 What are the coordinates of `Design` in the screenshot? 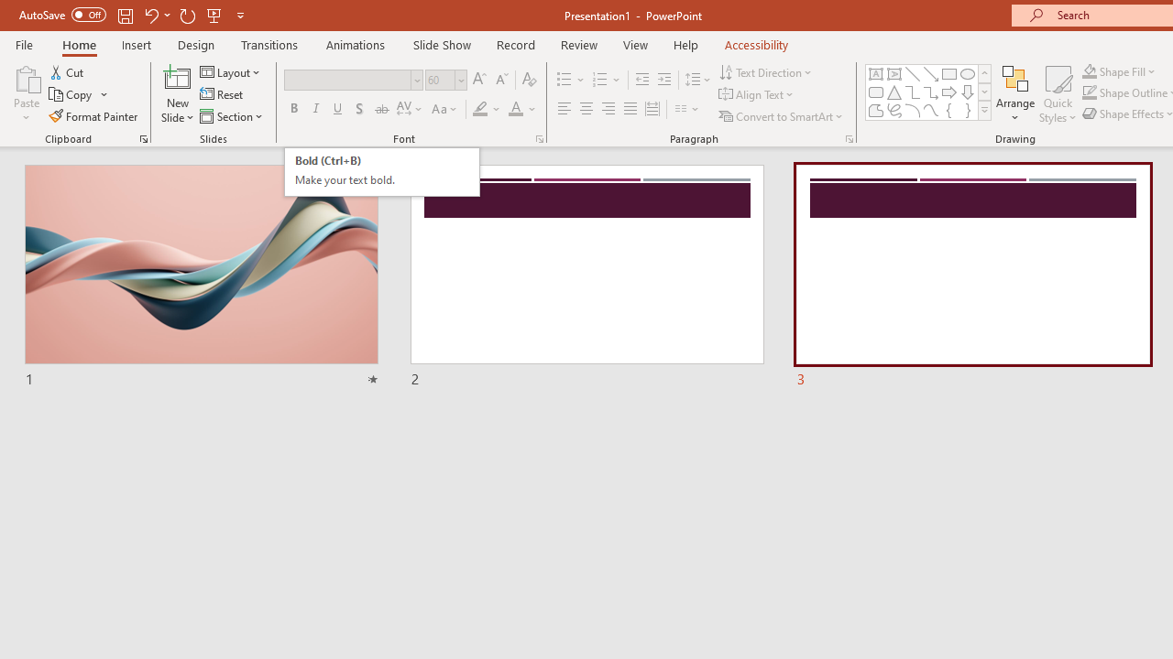 It's located at (196, 44).